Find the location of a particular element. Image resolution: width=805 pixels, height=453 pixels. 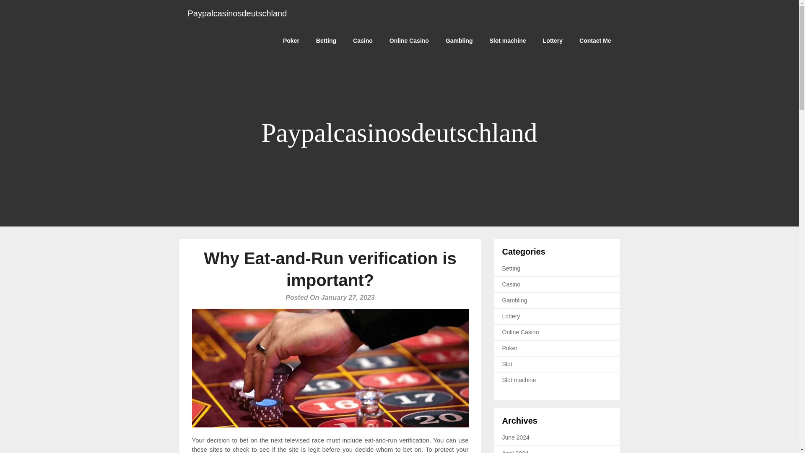

Slot machine is located at coordinates (507, 40).